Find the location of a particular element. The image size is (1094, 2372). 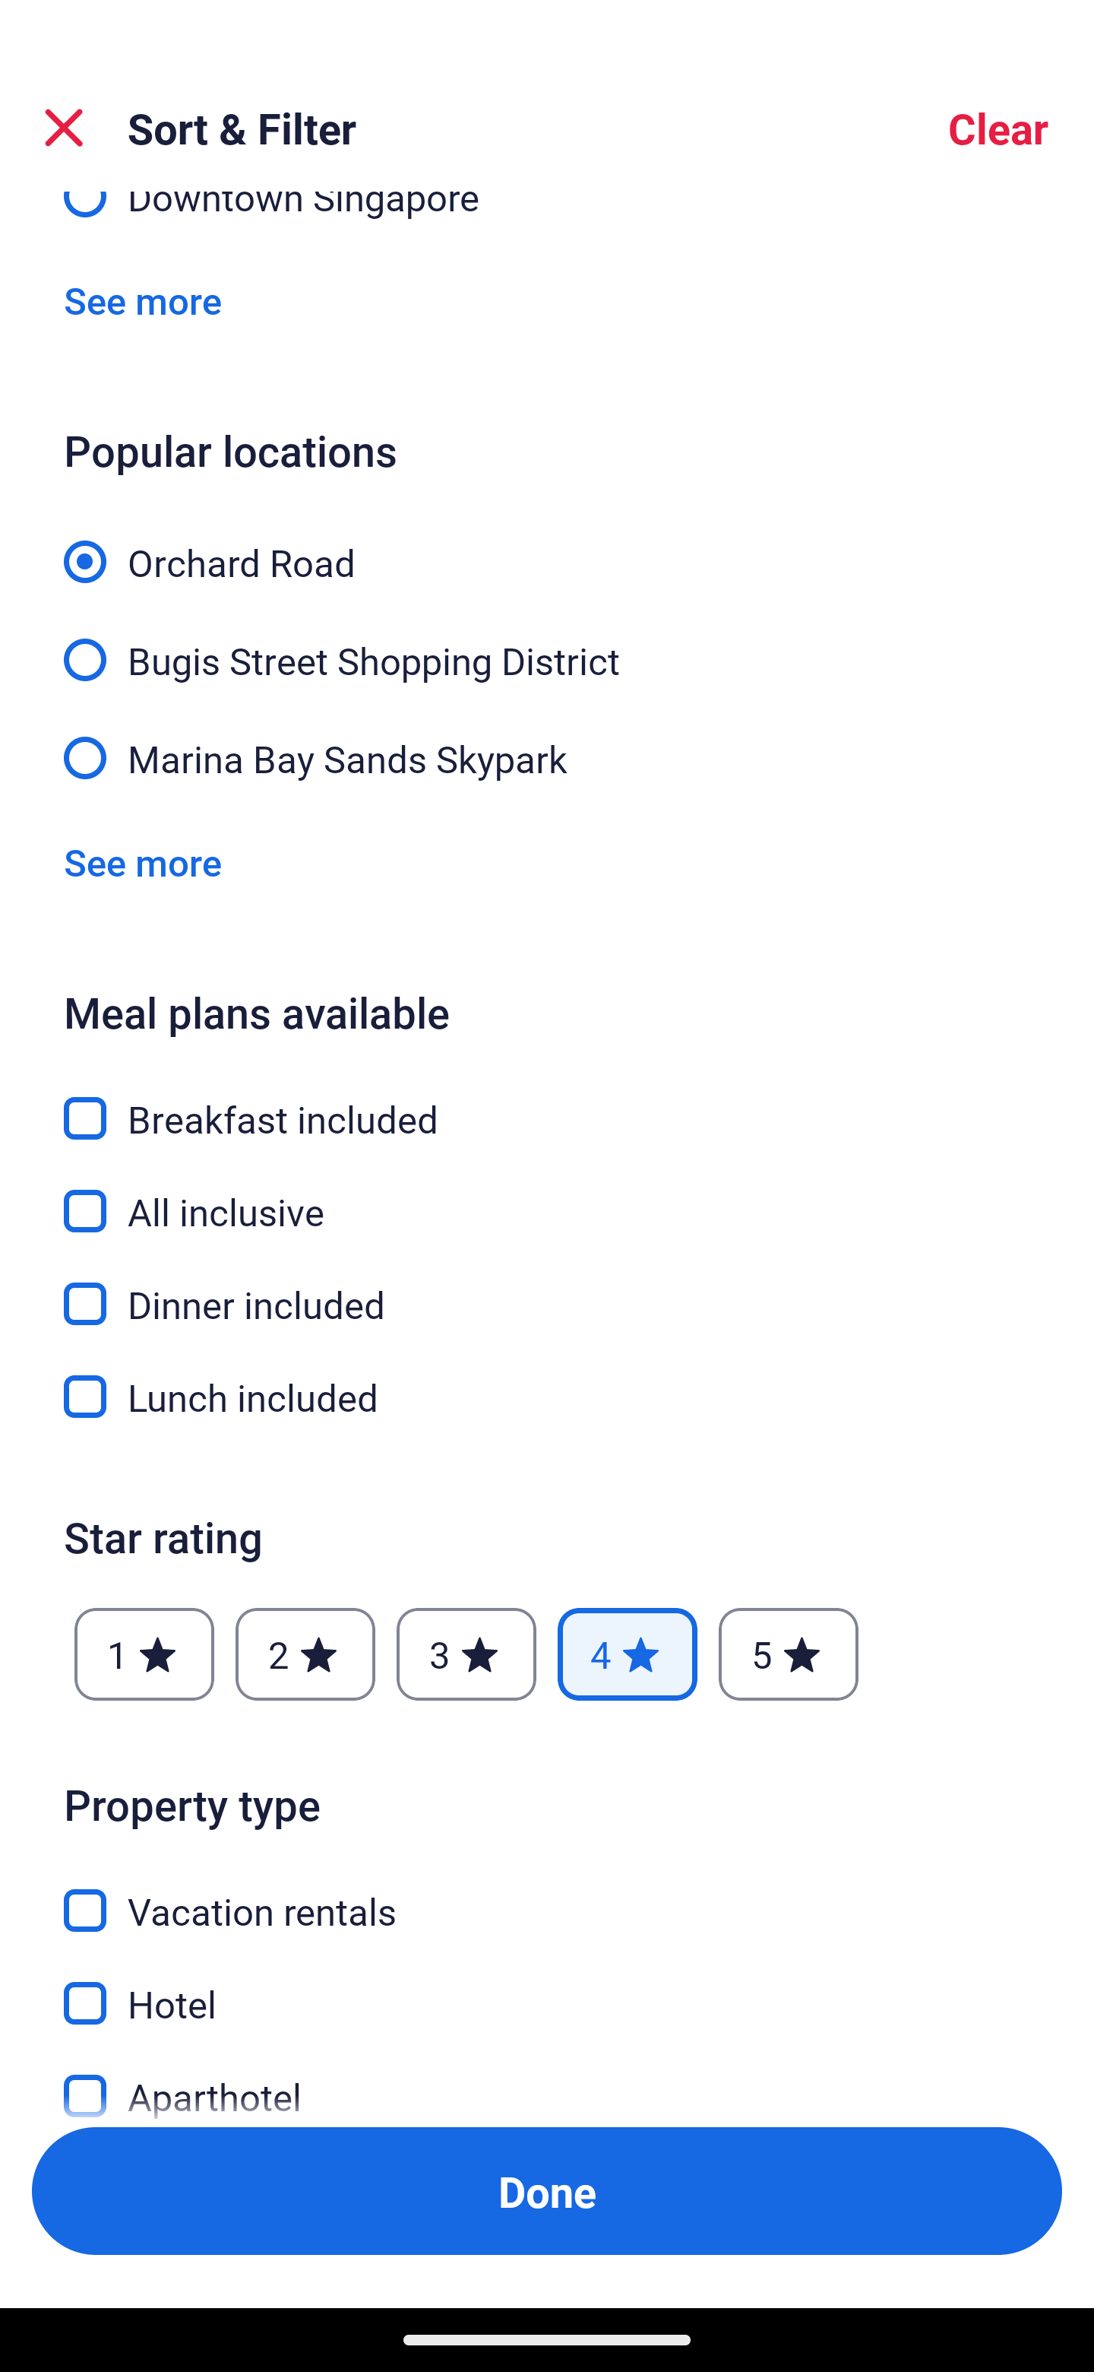

Dinner included, Dinner included is located at coordinates (547, 1286).